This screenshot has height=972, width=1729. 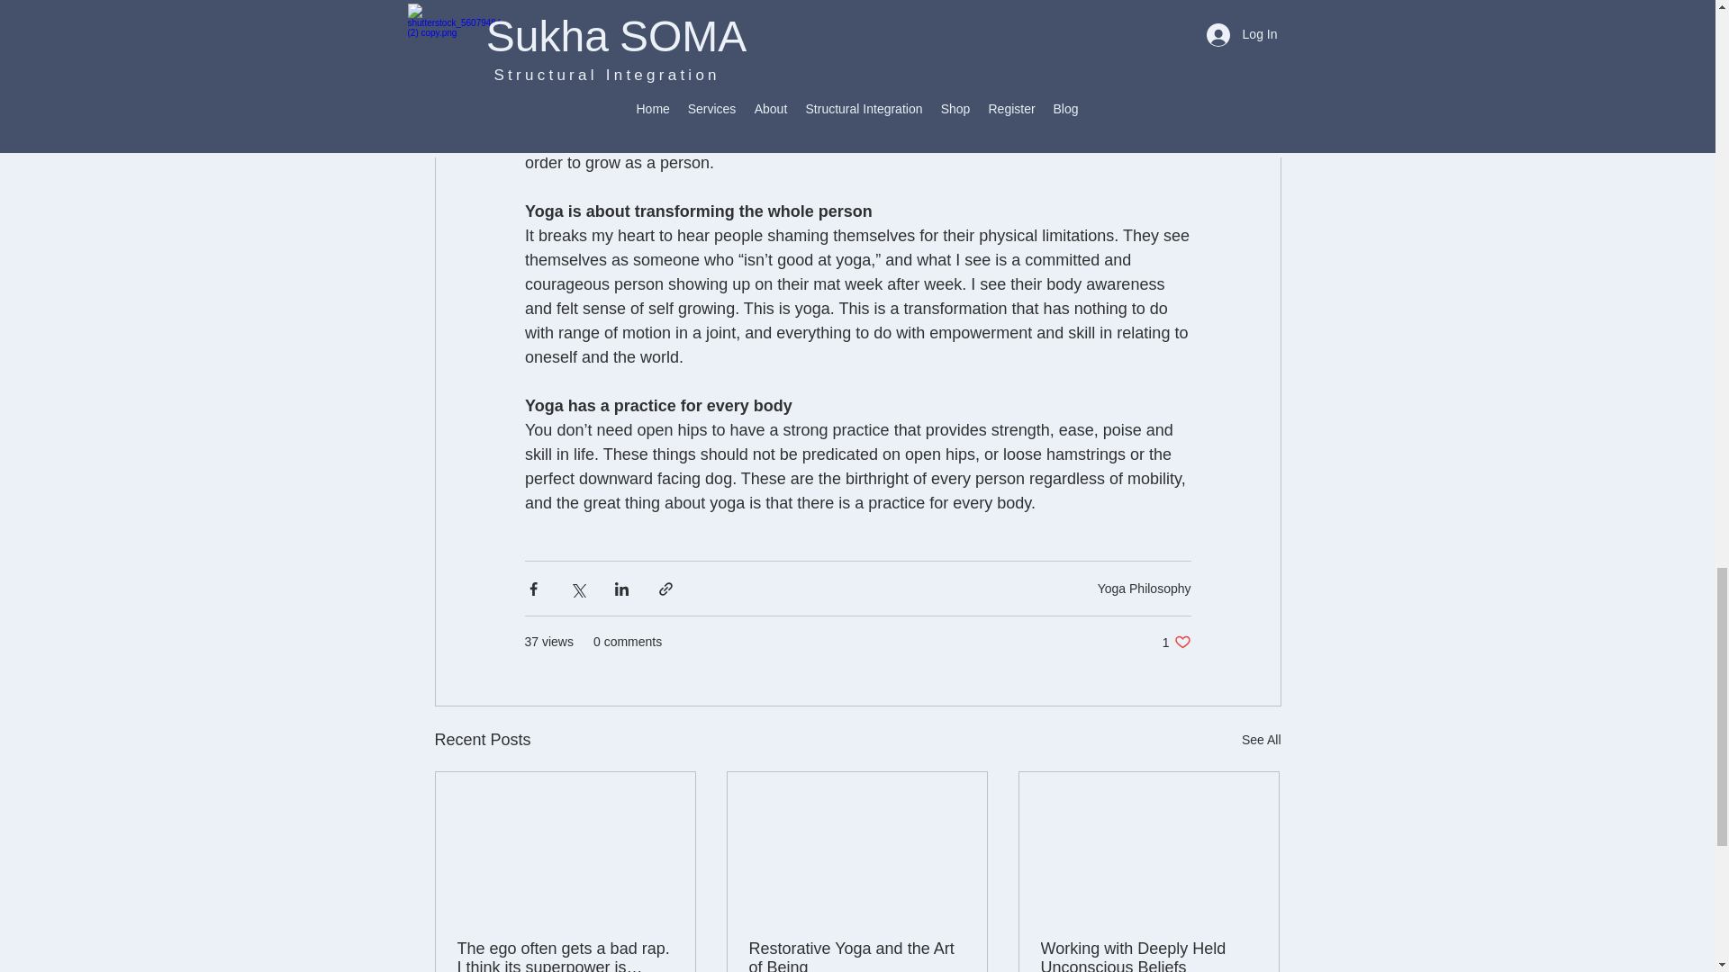 I want to click on See All, so click(x=1144, y=589).